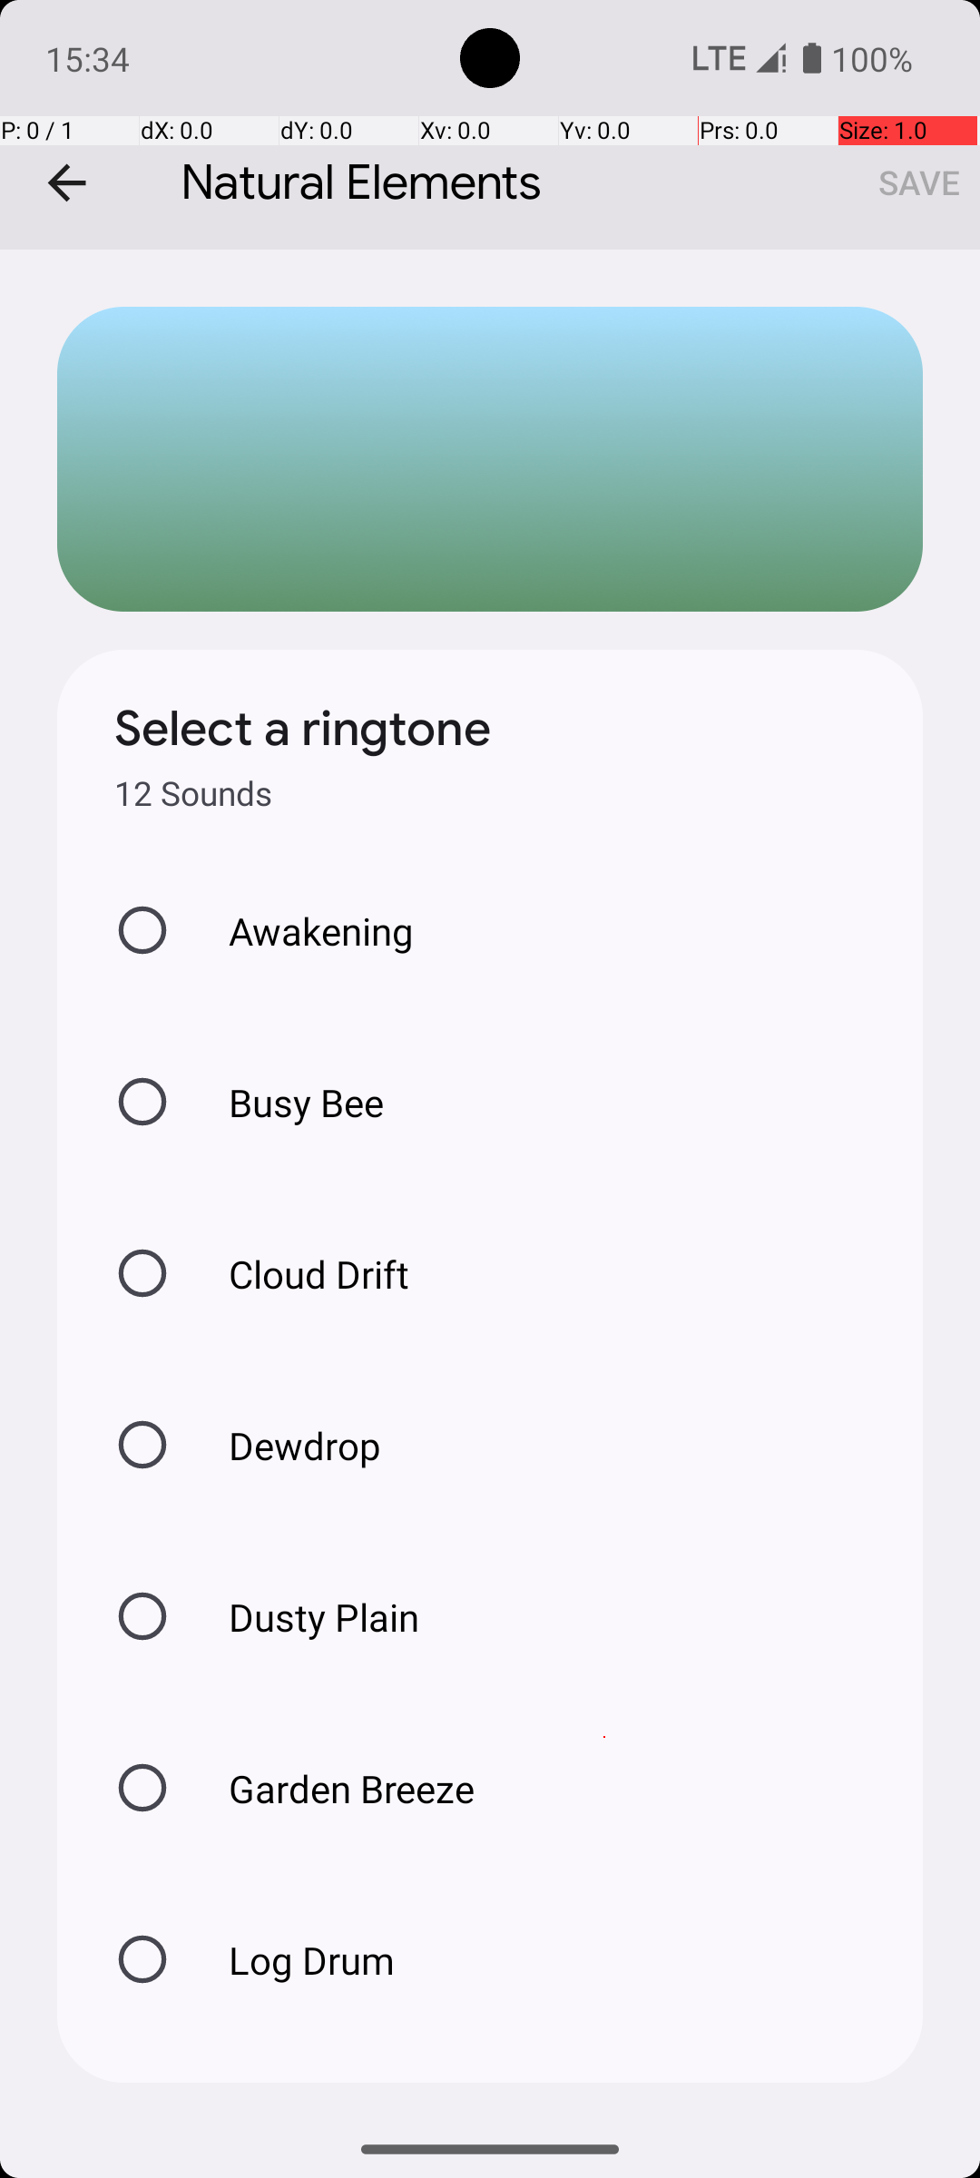  Describe the element at coordinates (303, 729) in the screenshot. I see `Select a ringtone` at that location.